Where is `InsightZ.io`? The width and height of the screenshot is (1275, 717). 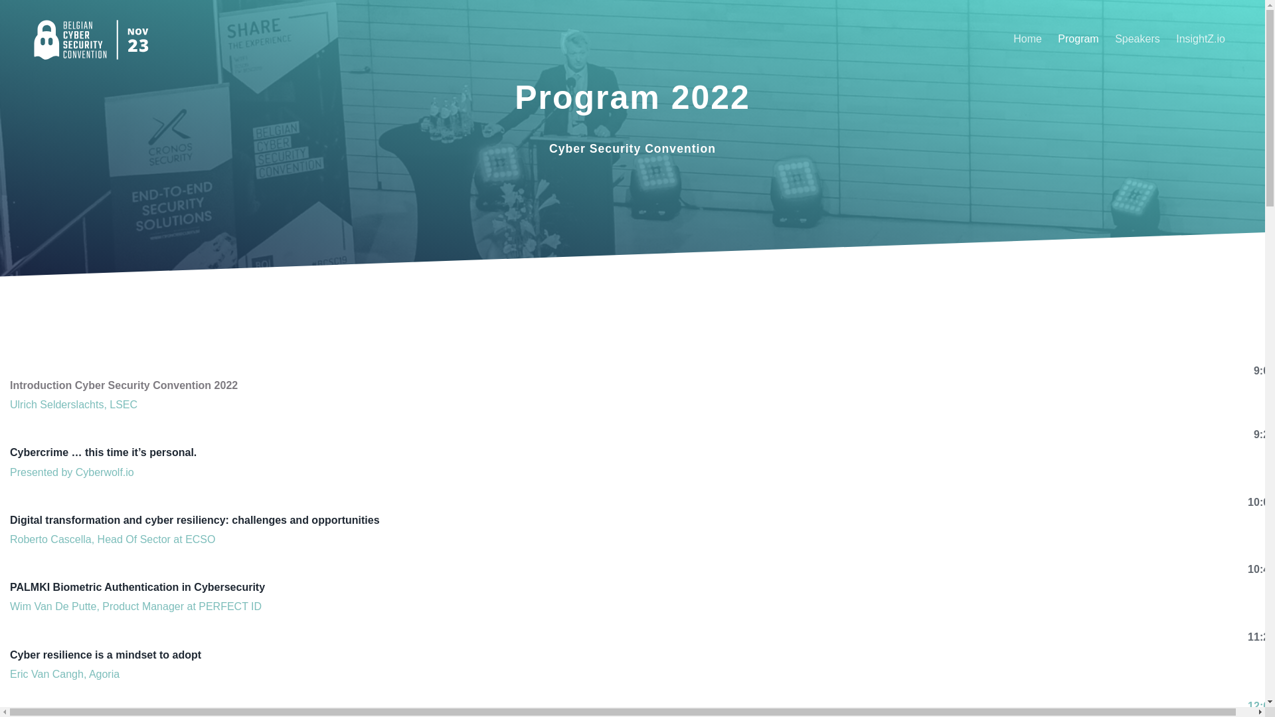
InsightZ.io is located at coordinates (1201, 39).